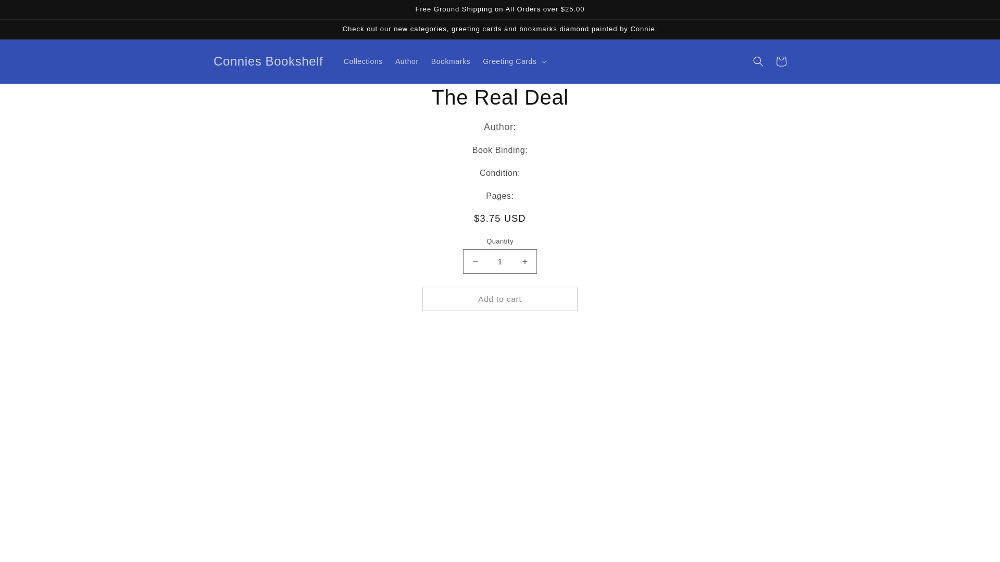 This screenshot has height=562, width=1000. What do you see at coordinates (524, 261) in the screenshot?
I see `Increase quantity for The Real Deal` at bounding box center [524, 261].